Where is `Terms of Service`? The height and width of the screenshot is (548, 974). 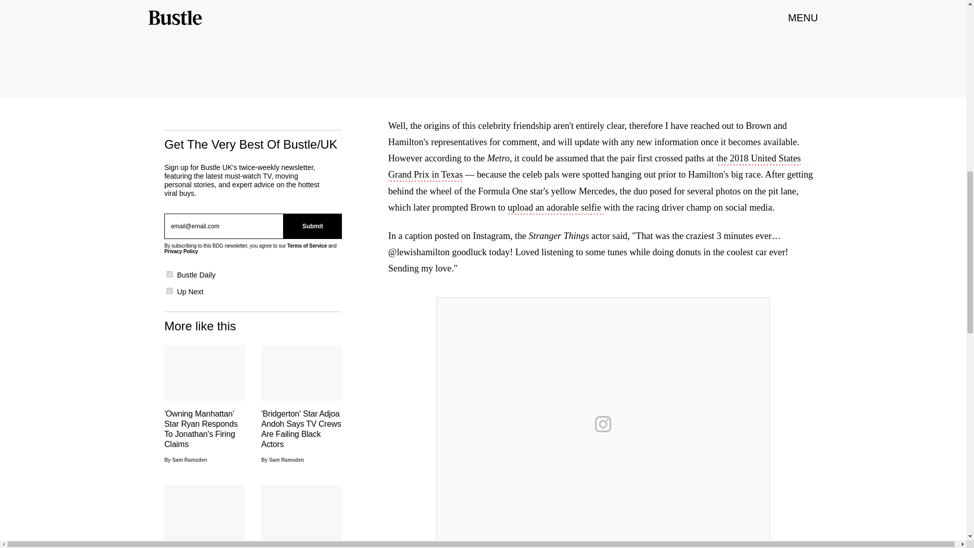
Terms of Service is located at coordinates (306, 246).